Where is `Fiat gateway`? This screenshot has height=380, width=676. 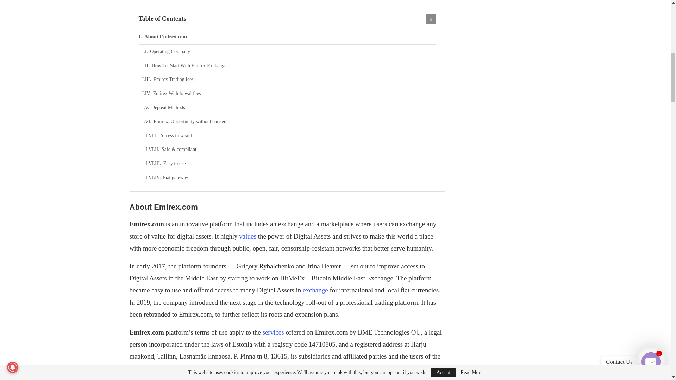 Fiat gateway is located at coordinates (291, 177).